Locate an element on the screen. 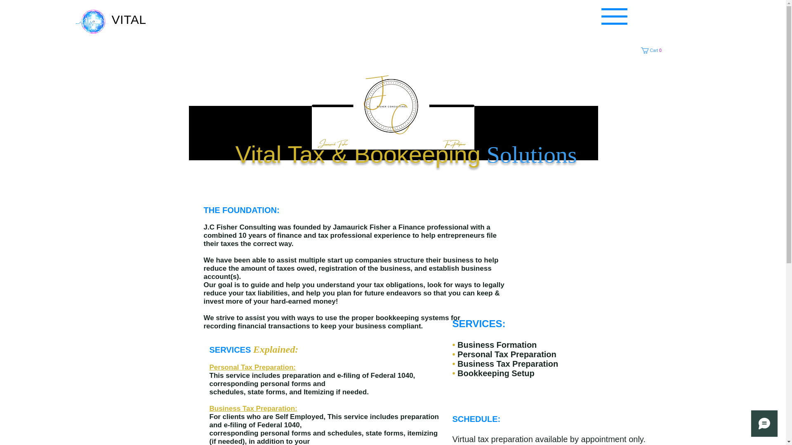 This screenshot has height=445, width=792. VITAL is located at coordinates (653, 50).